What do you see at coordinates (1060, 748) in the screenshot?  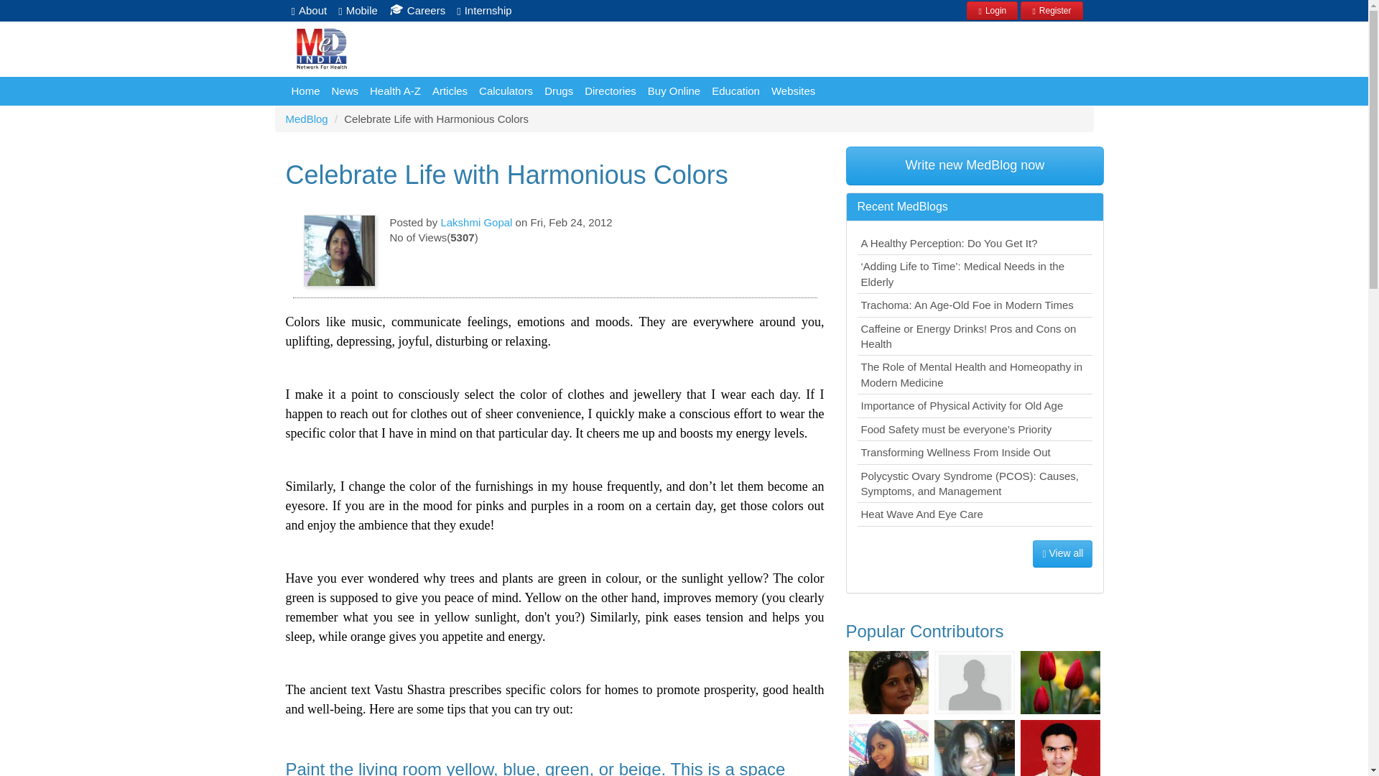 I see `Antony76` at bounding box center [1060, 748].